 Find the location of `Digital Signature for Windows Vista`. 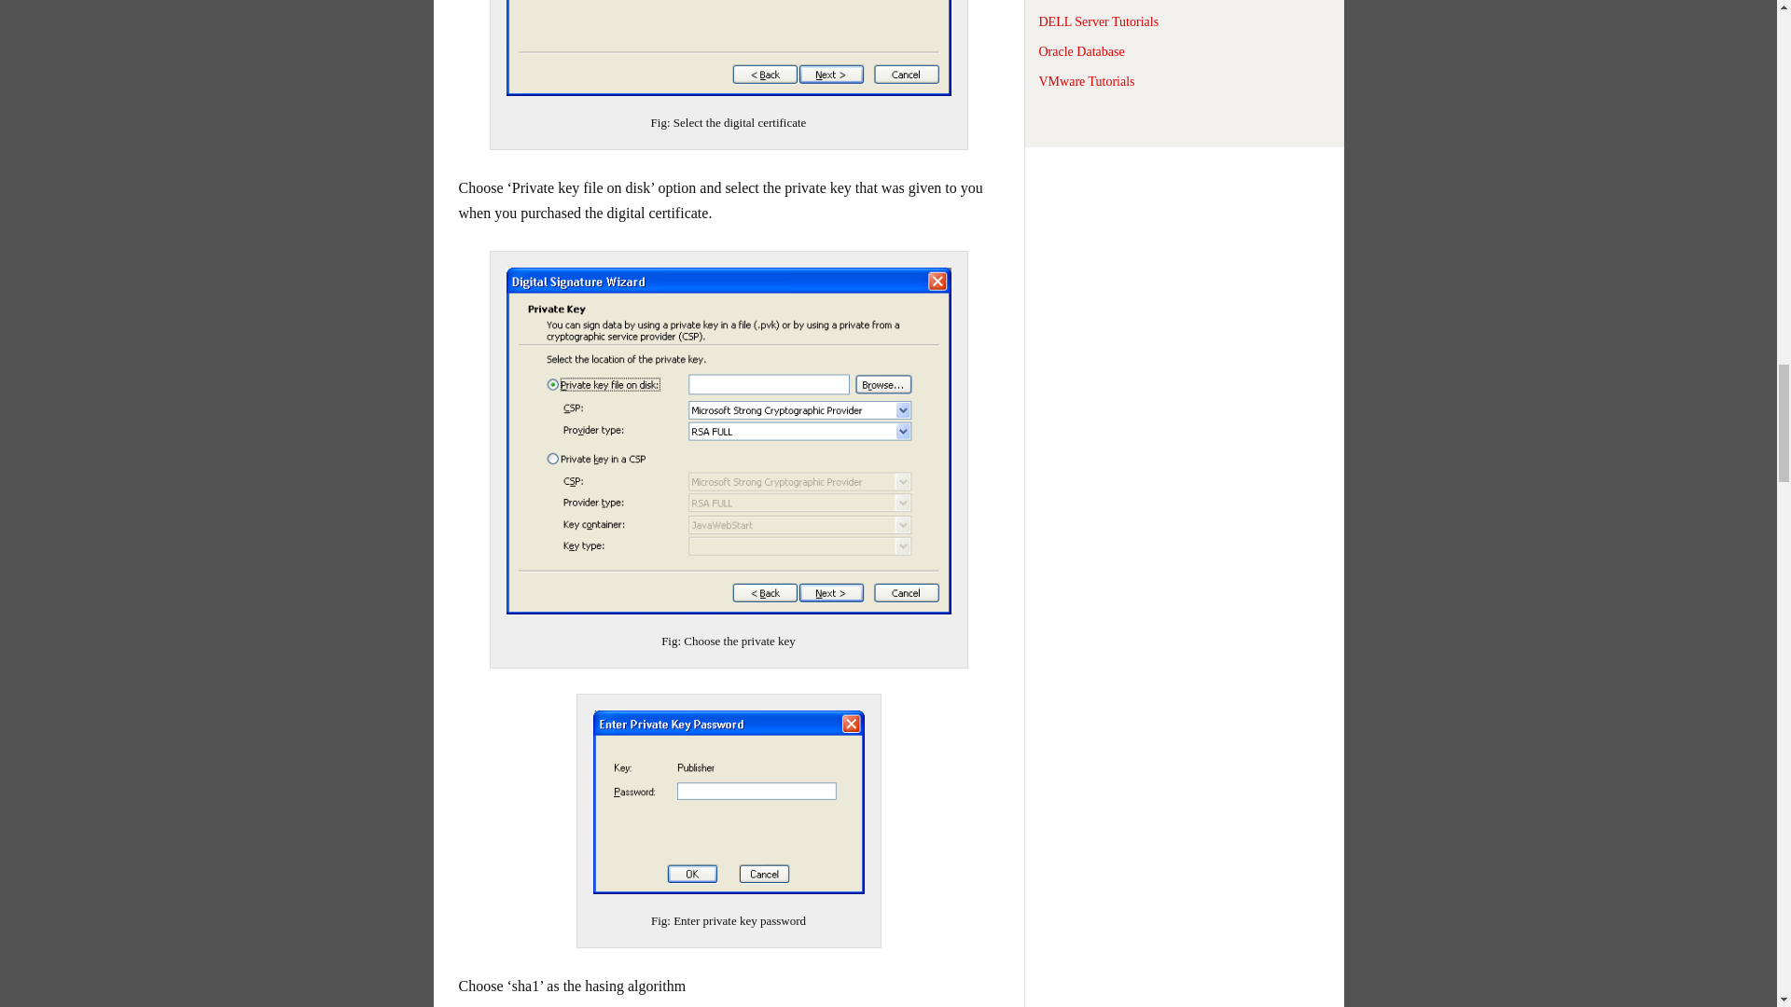

Digital Signature for Windows Vista is located at coordinates (728, 441).